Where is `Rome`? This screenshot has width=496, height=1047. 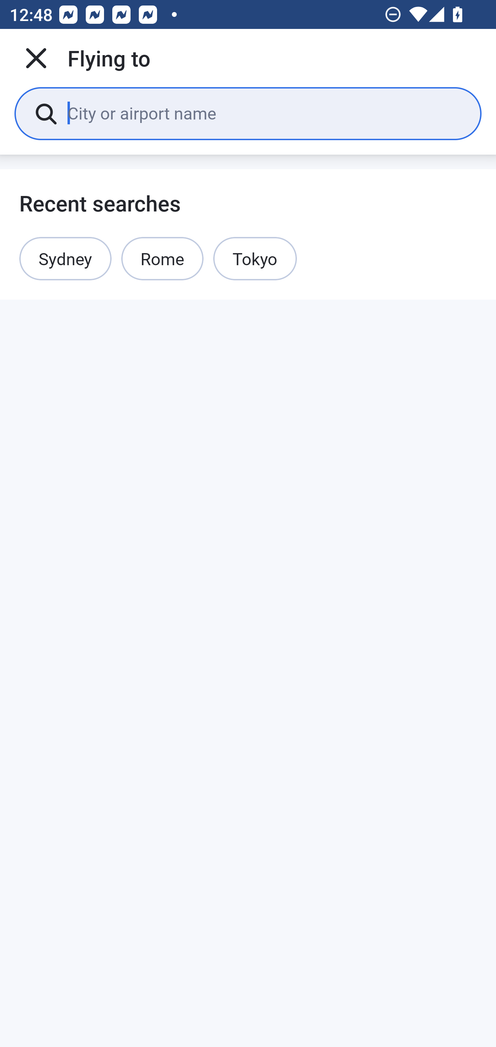 Rome is located at coordinates (162, 258).